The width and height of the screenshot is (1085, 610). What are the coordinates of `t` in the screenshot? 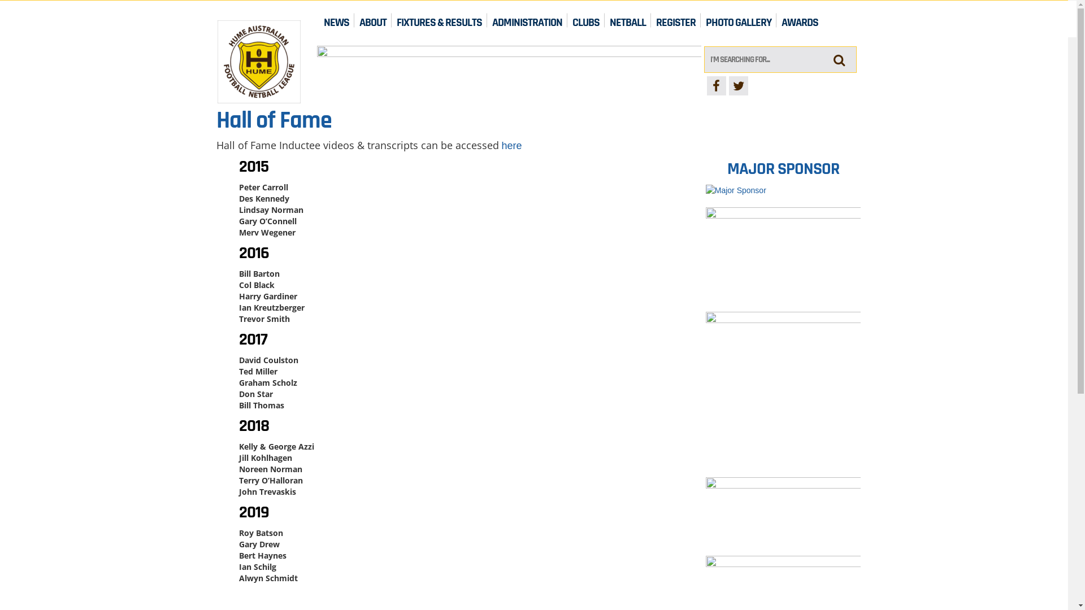 It's located at (739, 86).